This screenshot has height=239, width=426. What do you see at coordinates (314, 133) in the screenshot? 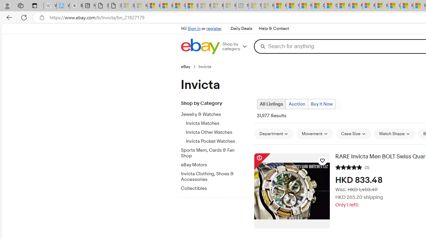
I see `Movement` at bounding box center [314, 133].